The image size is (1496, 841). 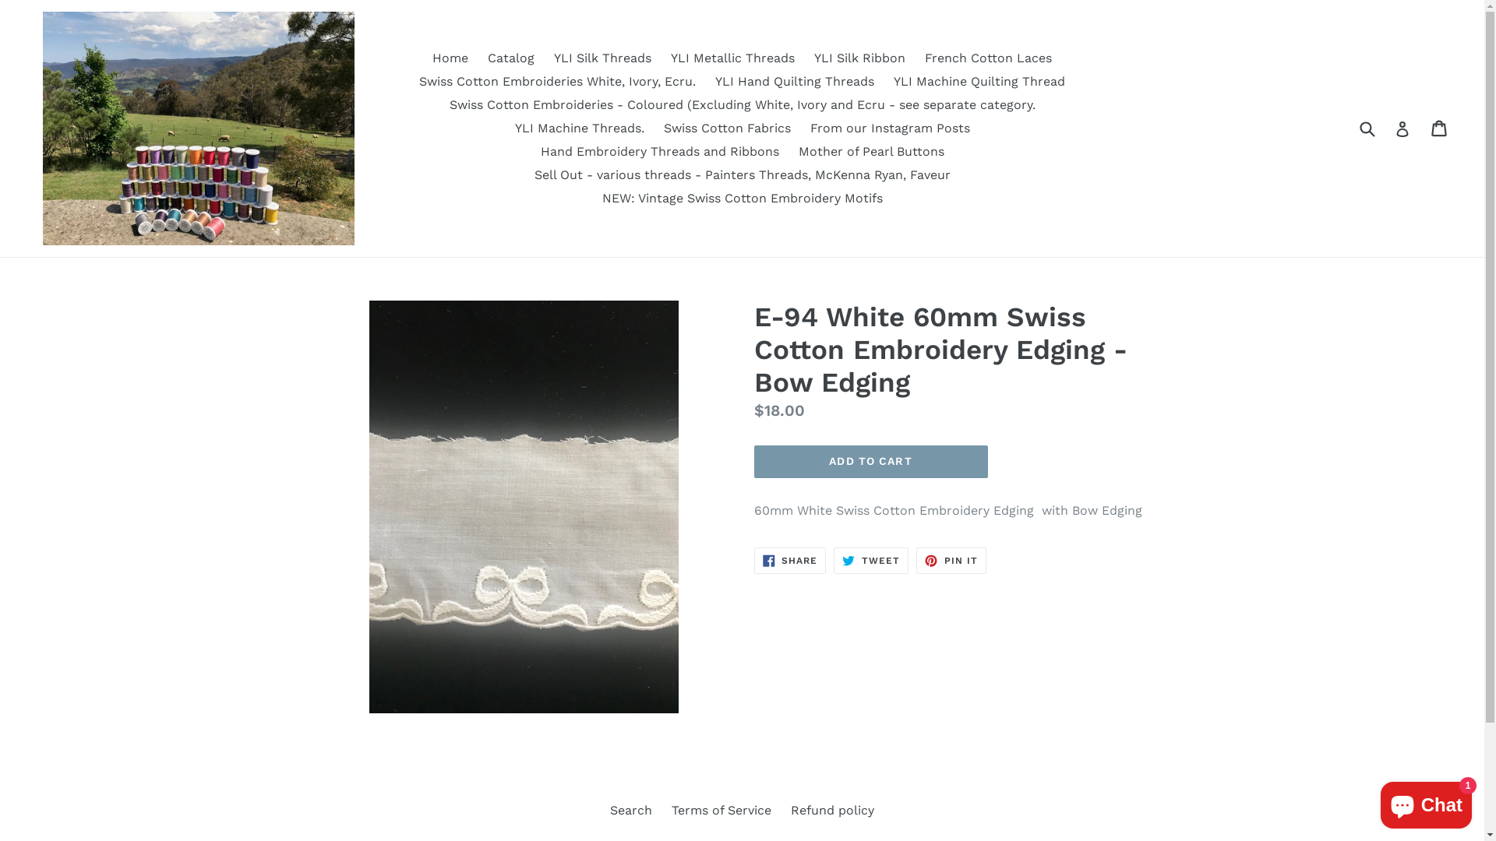 What do you see at coordinates (951, 561) in the screenshot?
I see `PIN IT
PIN ON PINTEREST` at bounding box center [951, 561].